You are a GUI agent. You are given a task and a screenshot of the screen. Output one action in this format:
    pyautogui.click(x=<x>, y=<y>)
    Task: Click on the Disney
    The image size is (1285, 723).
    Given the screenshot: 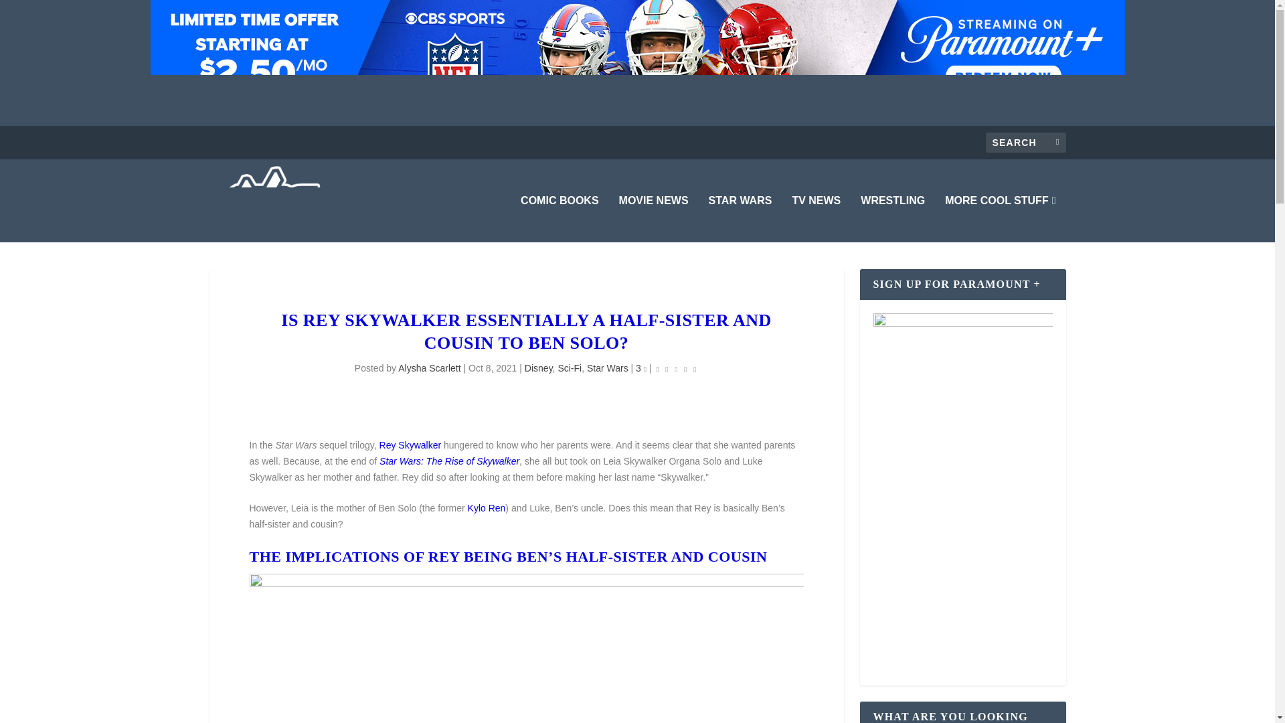 What is the action you would take?
    pyautogui.click(x=538, y=368)
    